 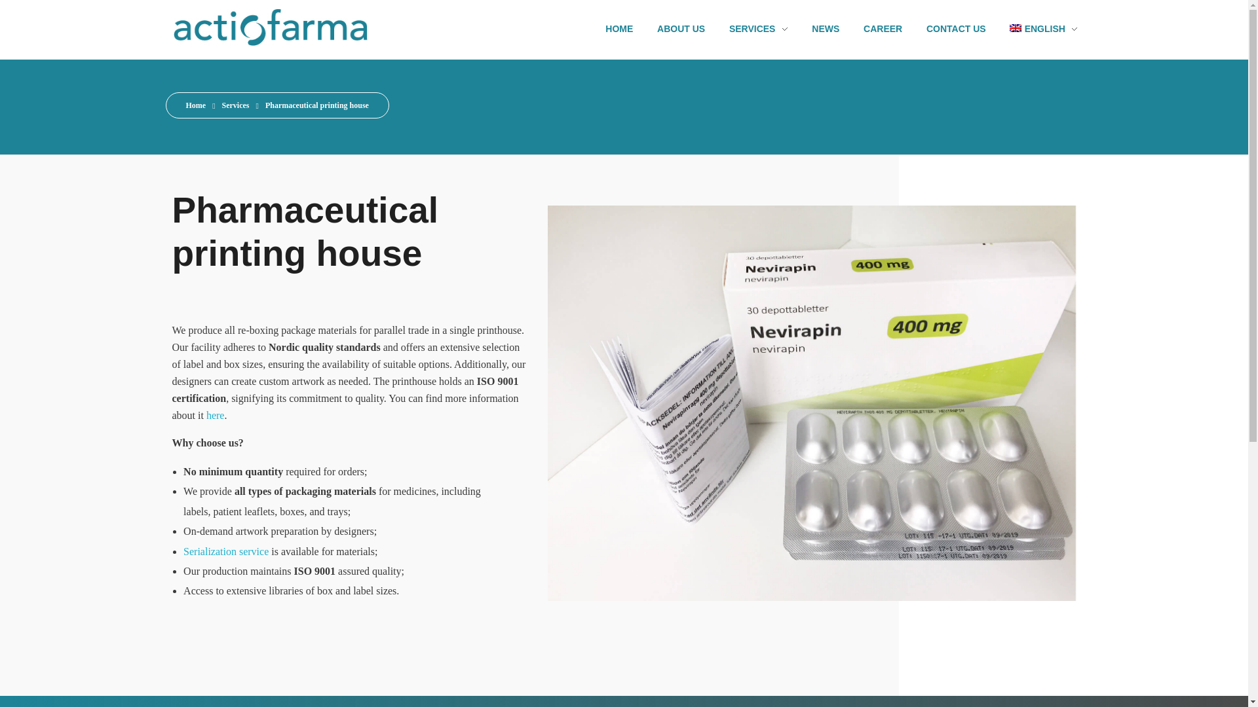 I want to click on NEWS, so click(x=826, y=29).